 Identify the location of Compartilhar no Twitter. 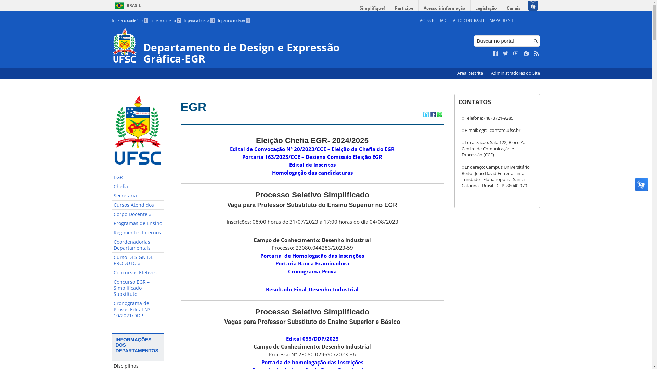
(426, 115).